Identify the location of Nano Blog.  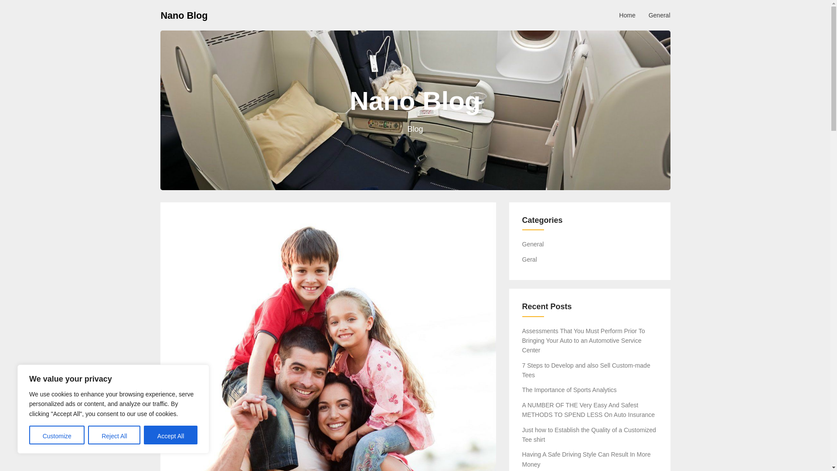
(184, 15).